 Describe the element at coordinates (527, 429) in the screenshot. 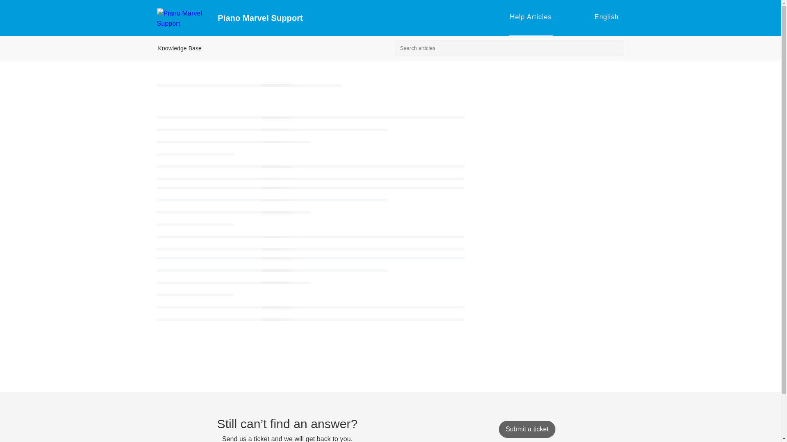

I see `Submit a ticket` at that location.